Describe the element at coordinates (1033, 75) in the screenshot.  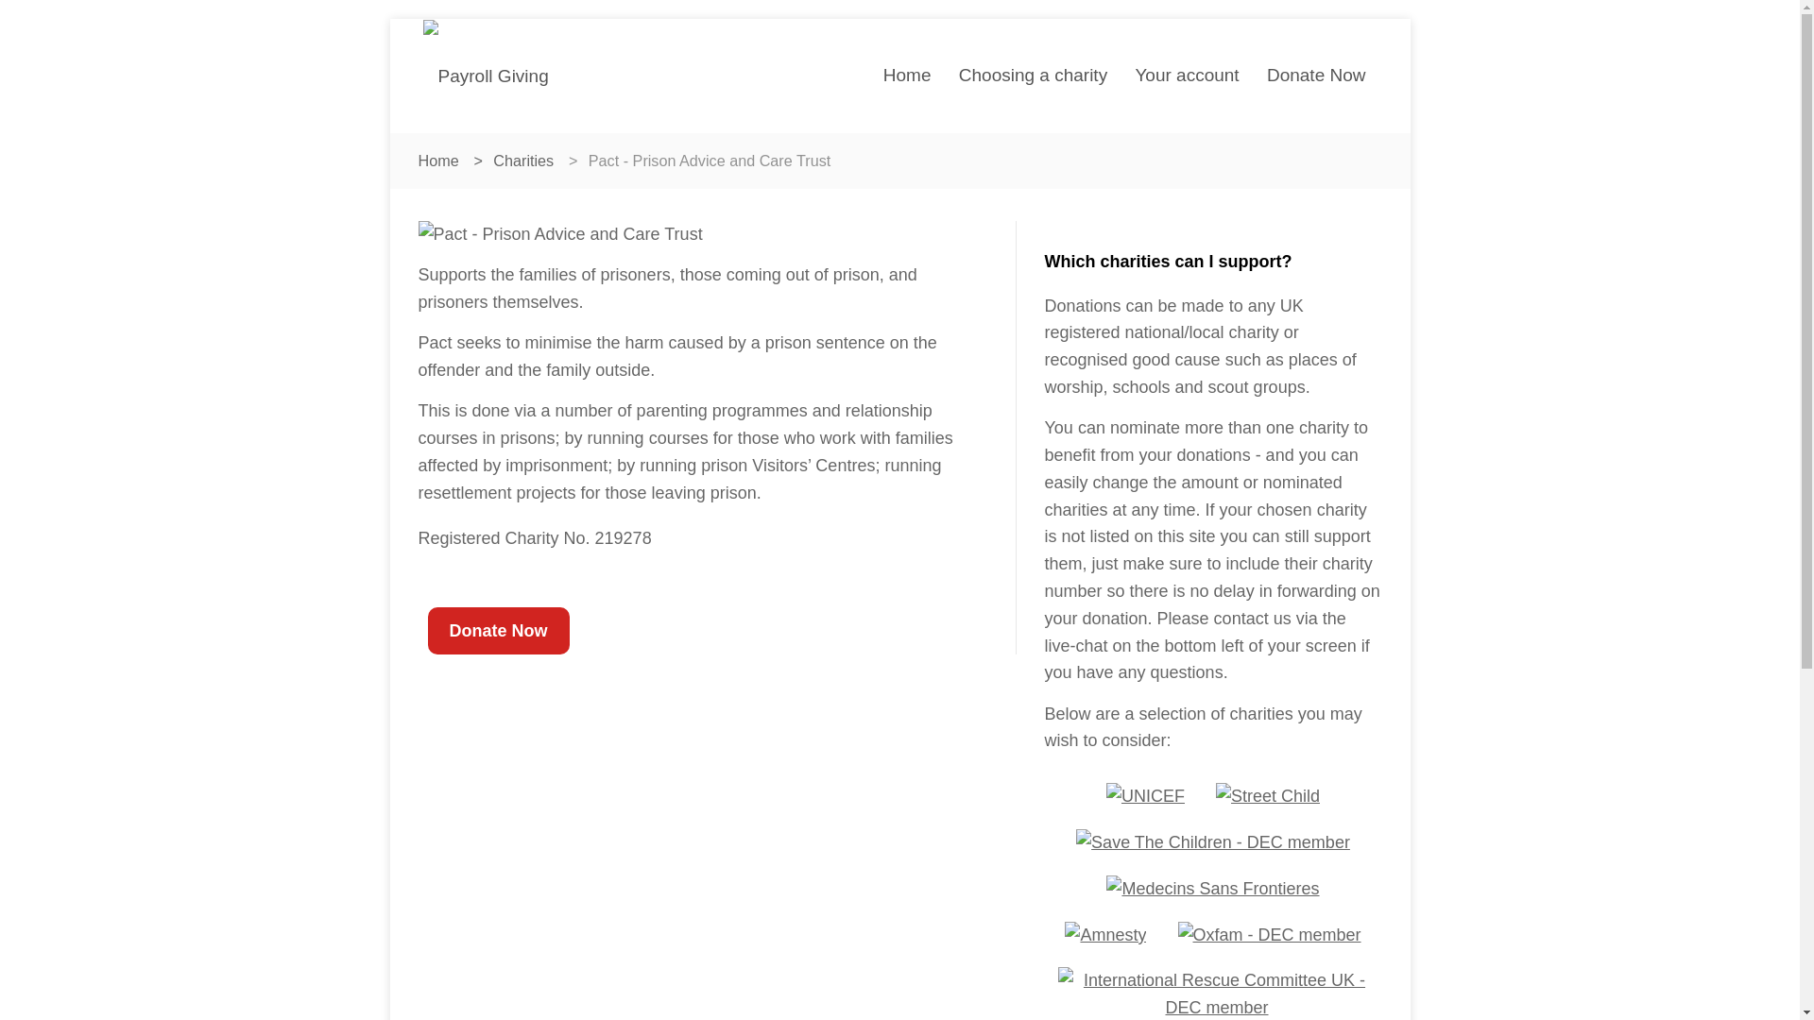
I see `Choosing a charity` at that location.